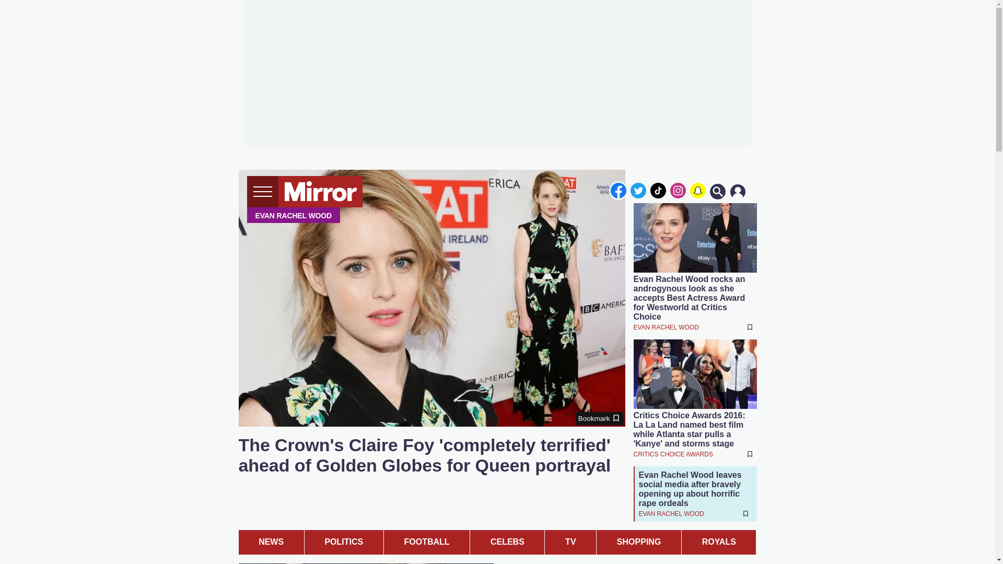 The height and width of the screenshot is (564, 1003). I want to click on POLITICS, so click(344, 542).